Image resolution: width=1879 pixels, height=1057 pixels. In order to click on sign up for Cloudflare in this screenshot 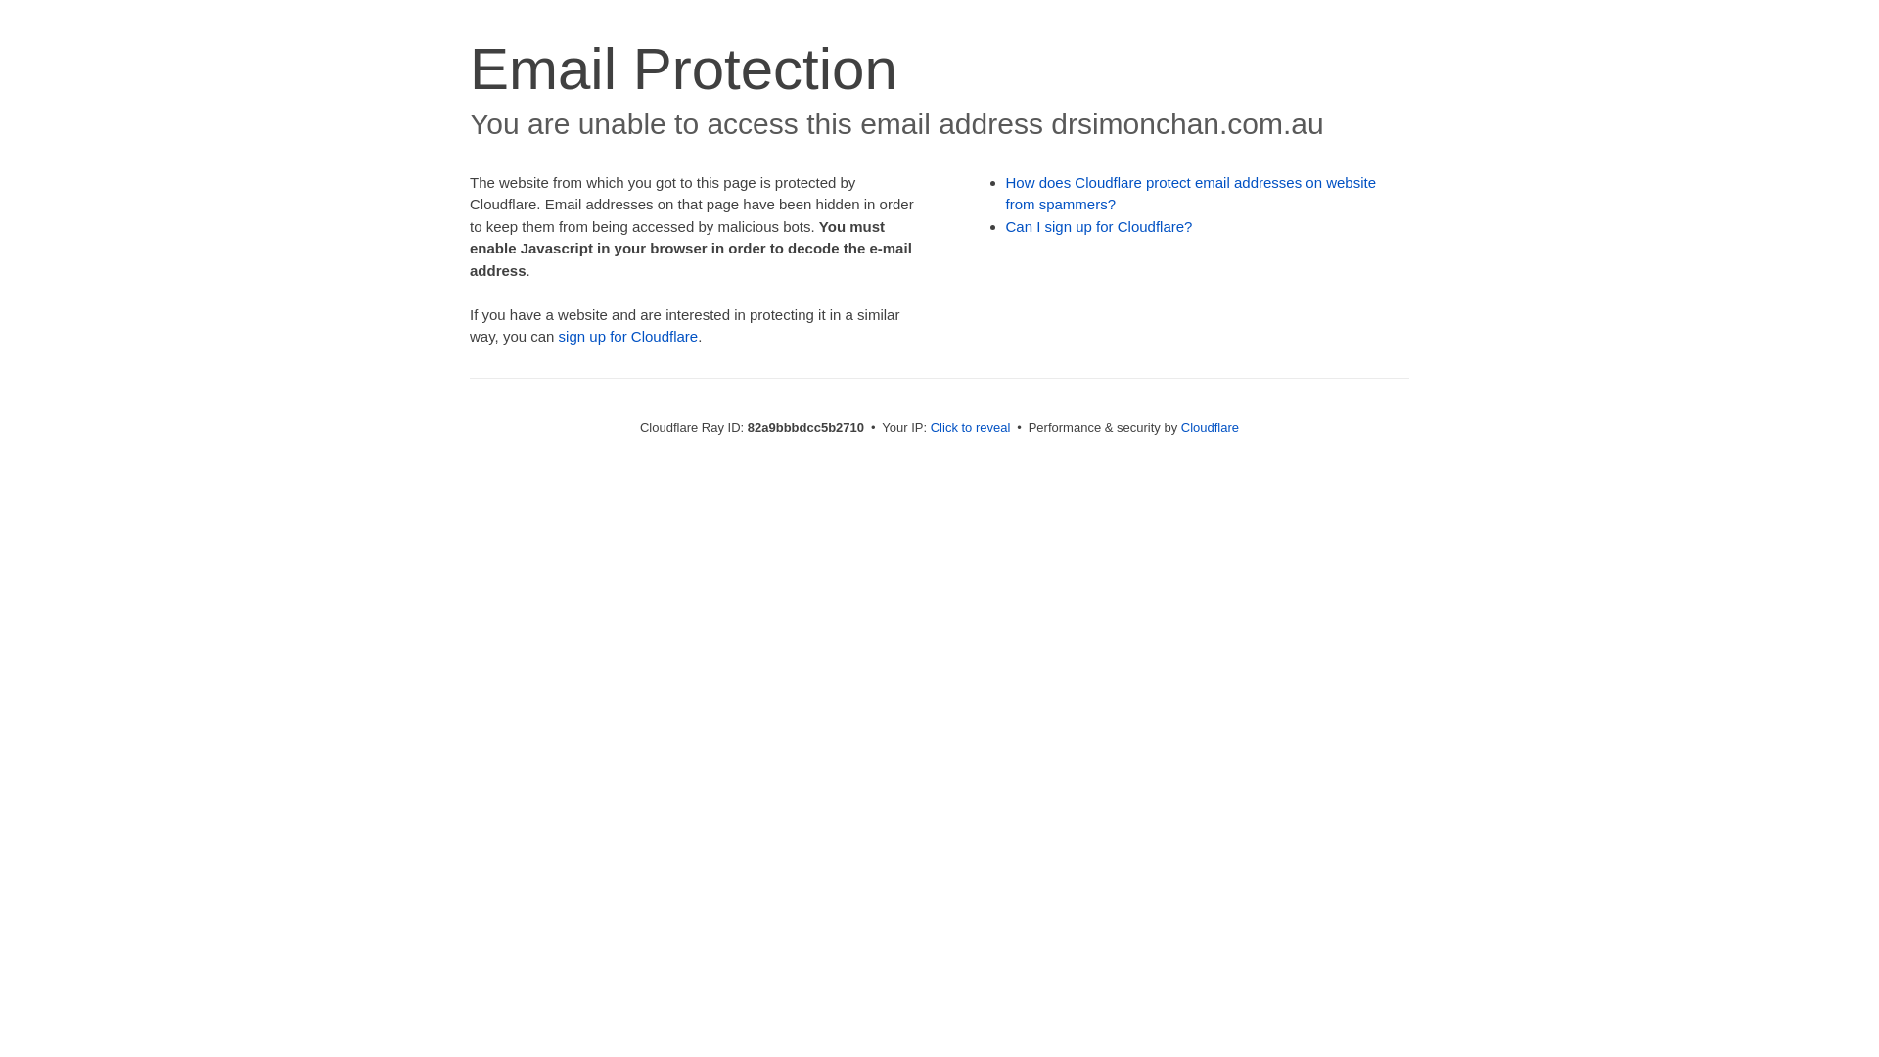, I will do `click(628, 337)`.